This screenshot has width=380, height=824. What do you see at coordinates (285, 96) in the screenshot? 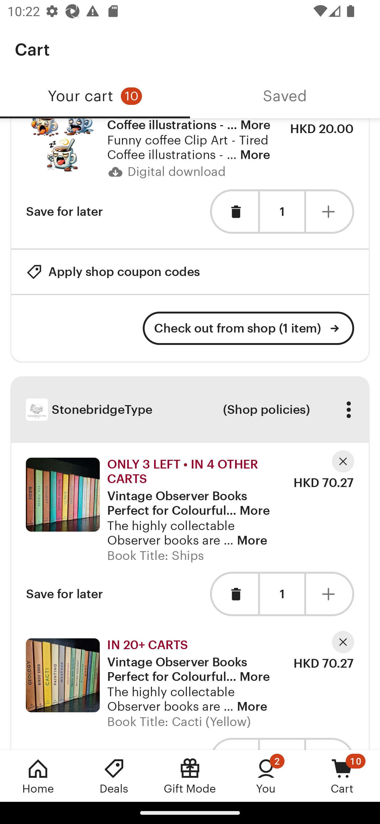
I see `Saved, tab 2 of 2 Saved` at bounding box center [285, 96].